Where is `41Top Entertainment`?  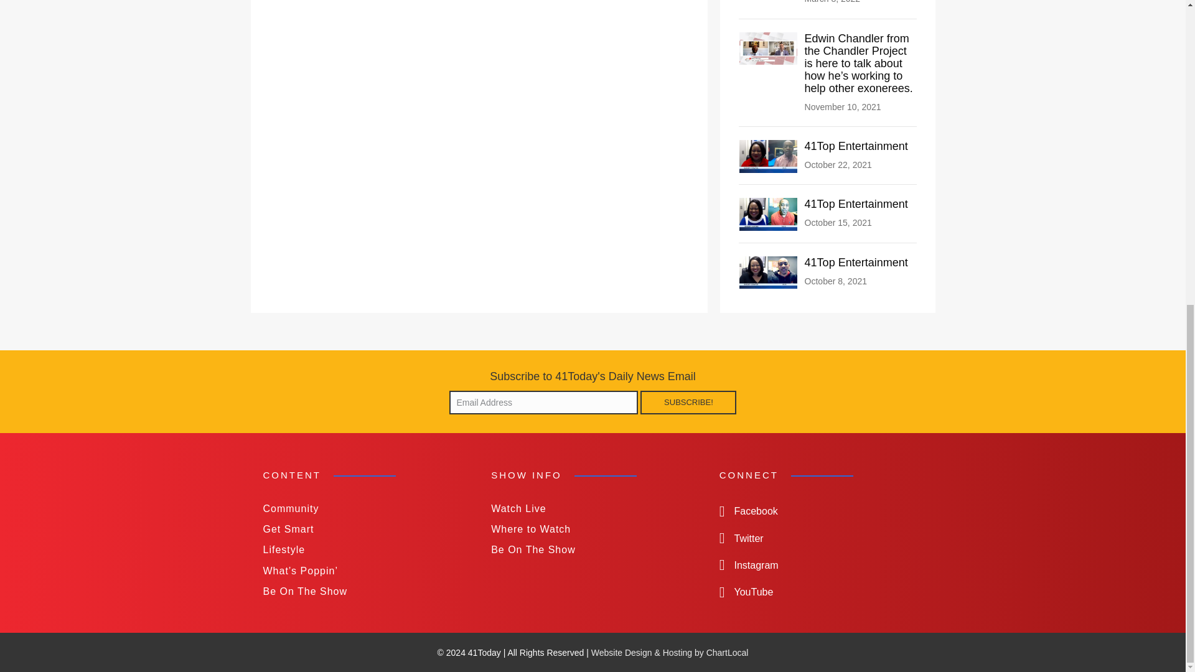 41Top Entertainment is located at coordinates (856, 263).